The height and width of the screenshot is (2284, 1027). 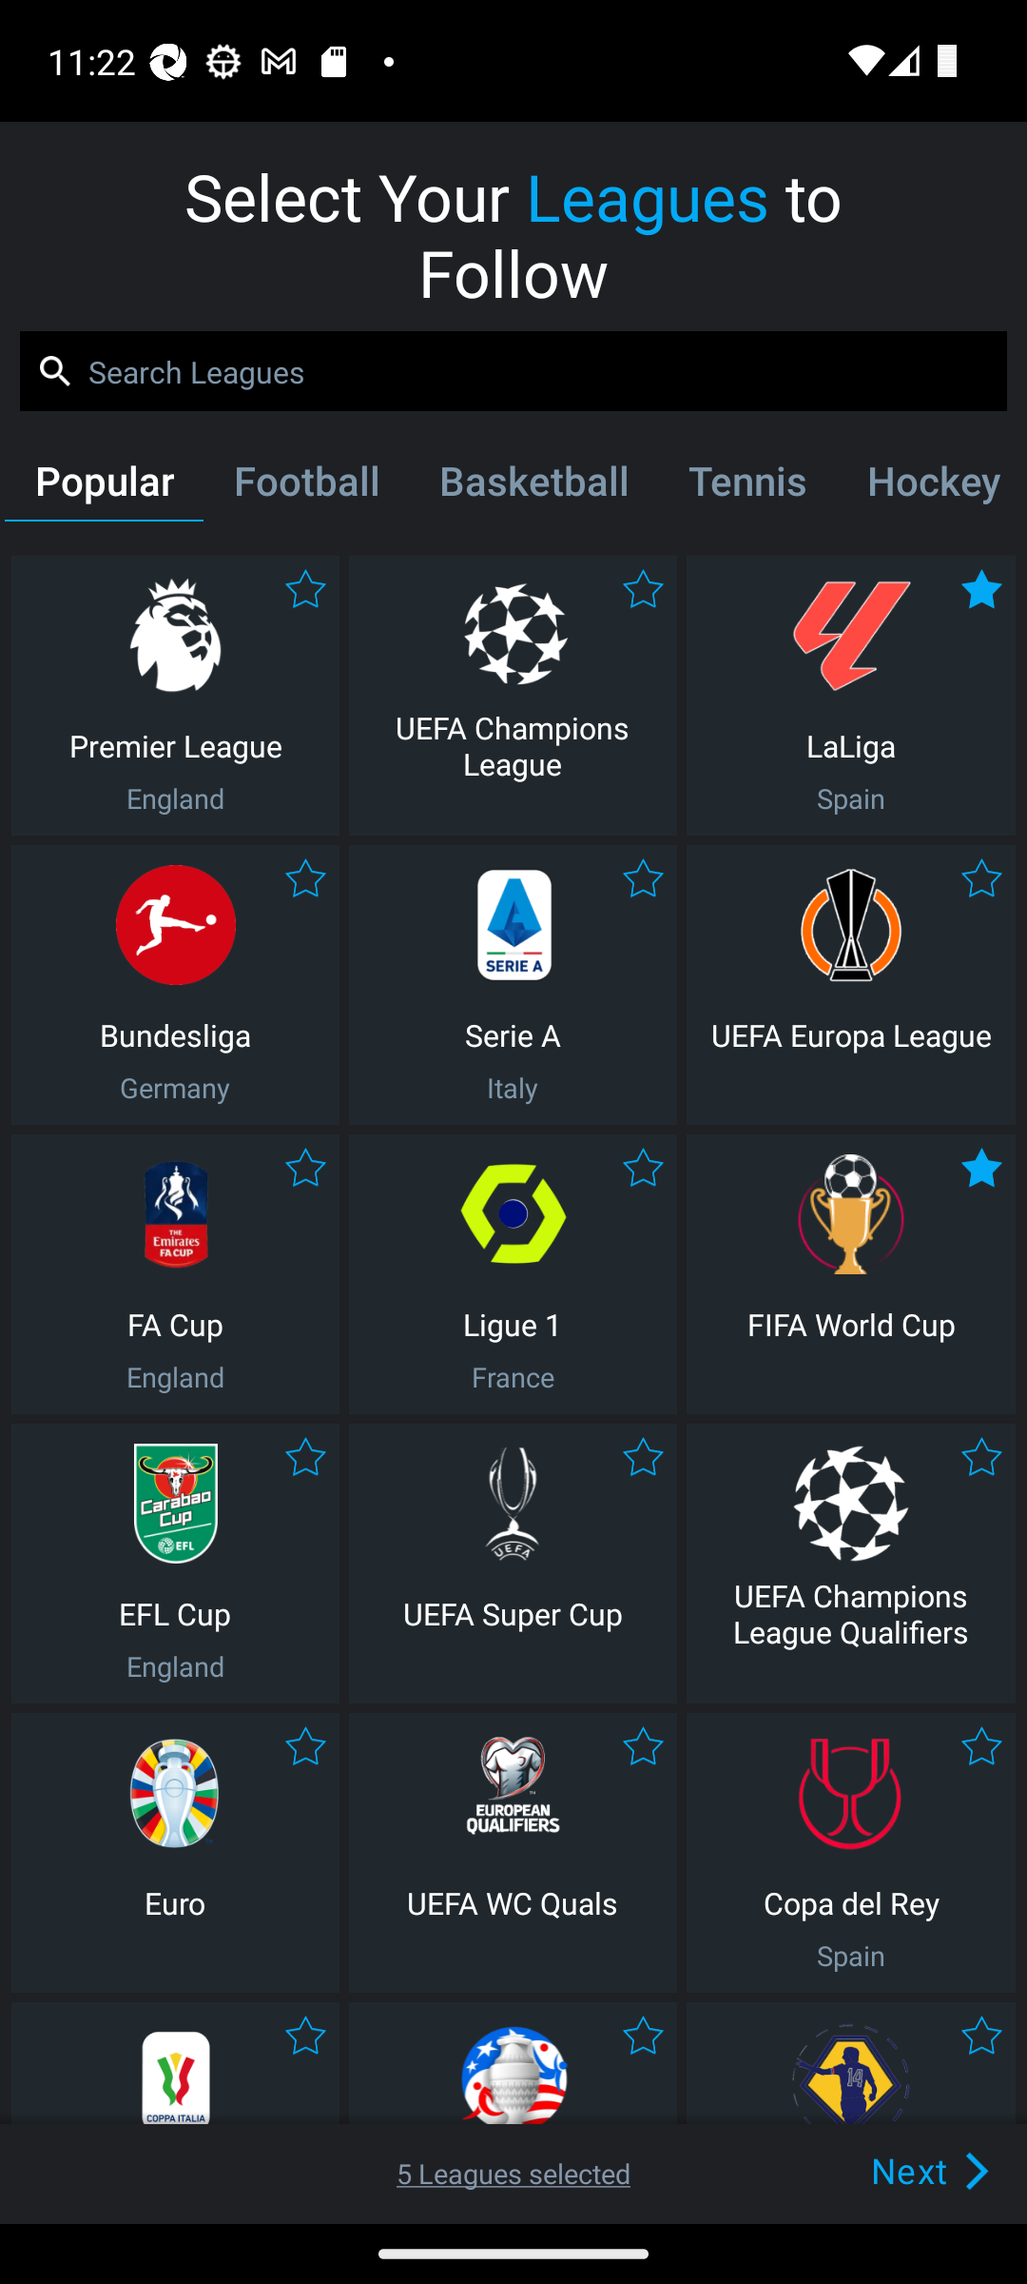 I want to click on UEFA Champions League, so click(x=513, y=695).